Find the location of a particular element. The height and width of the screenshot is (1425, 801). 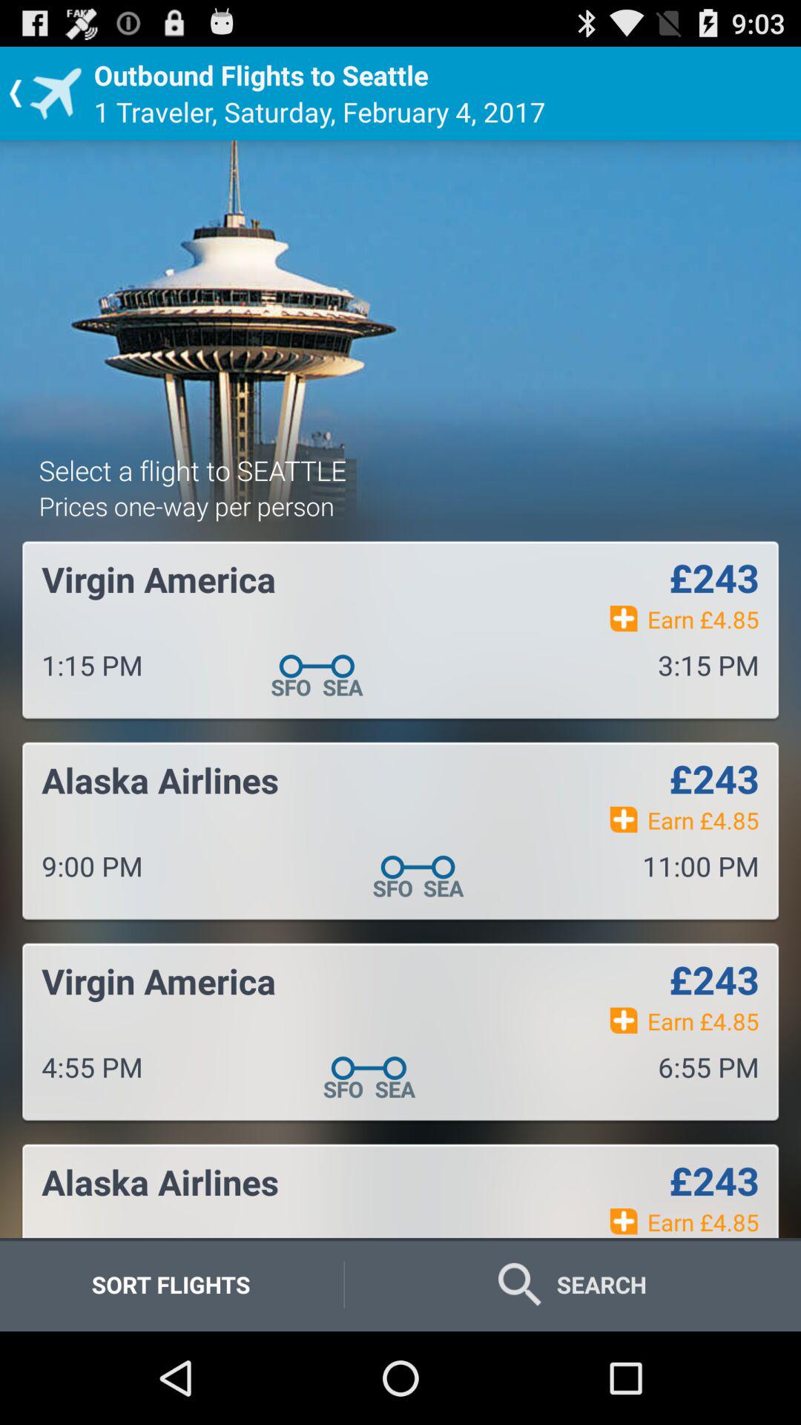

choose prices one way item is located at coordinates (186, 506).